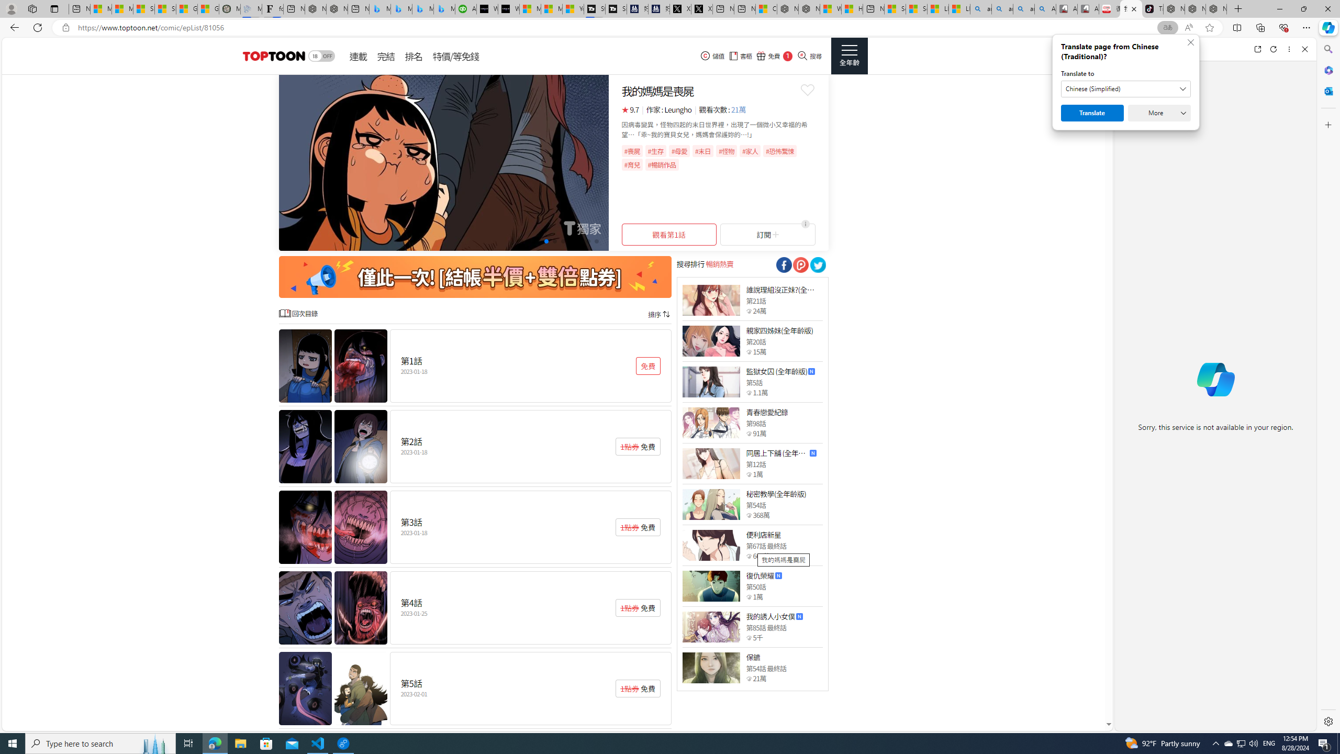 The width and height of the screenshot is (1340, 754). What do you see at coordinates (596, 241) in the screenshot?
I see `Go to slide 10` at bounding box center [596, 241].